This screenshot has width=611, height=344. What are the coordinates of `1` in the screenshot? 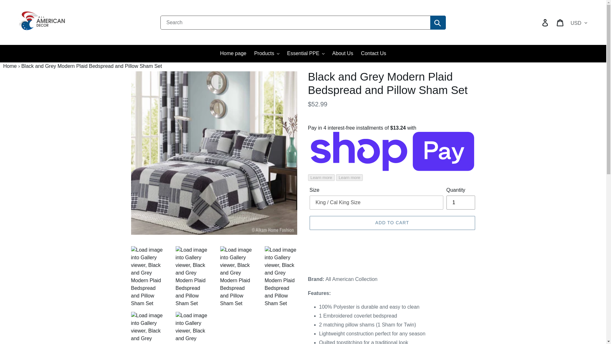 It's located at (460, 203).